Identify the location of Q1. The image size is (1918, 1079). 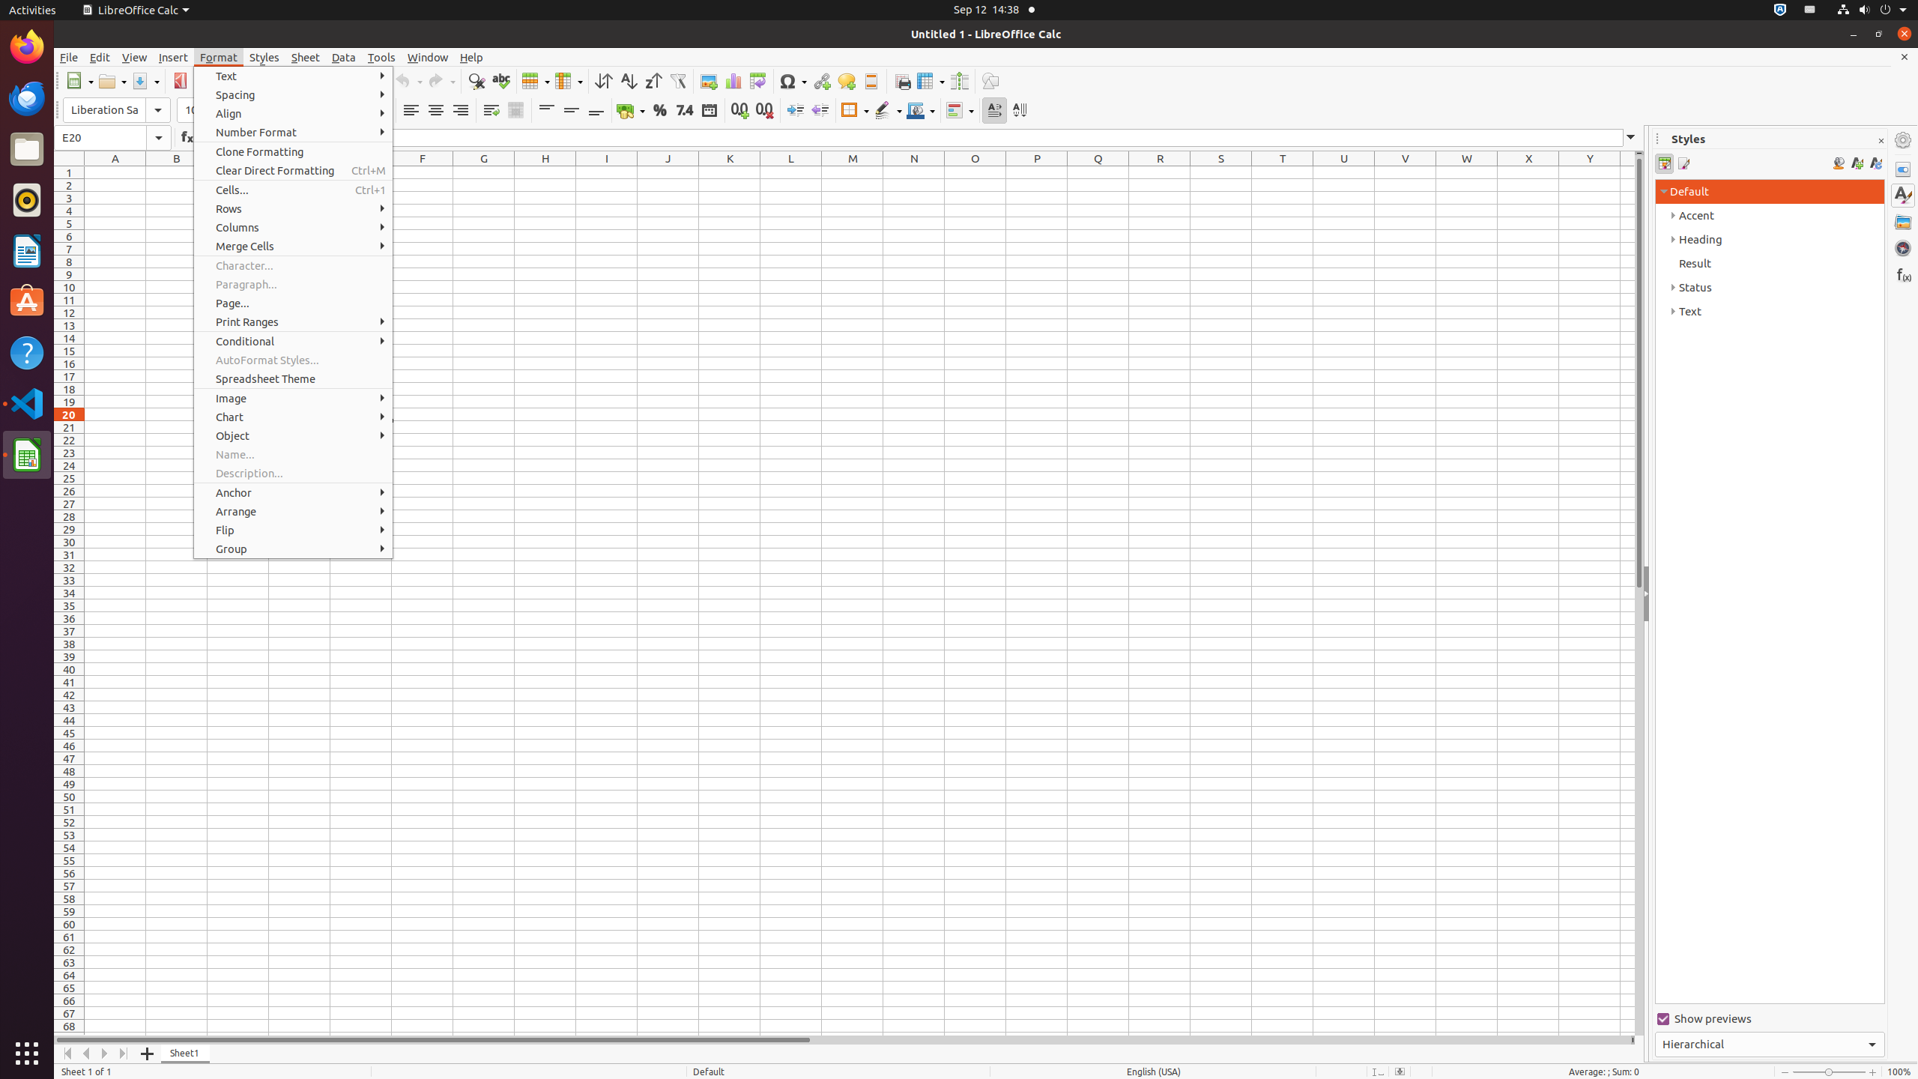
(1098, 172).